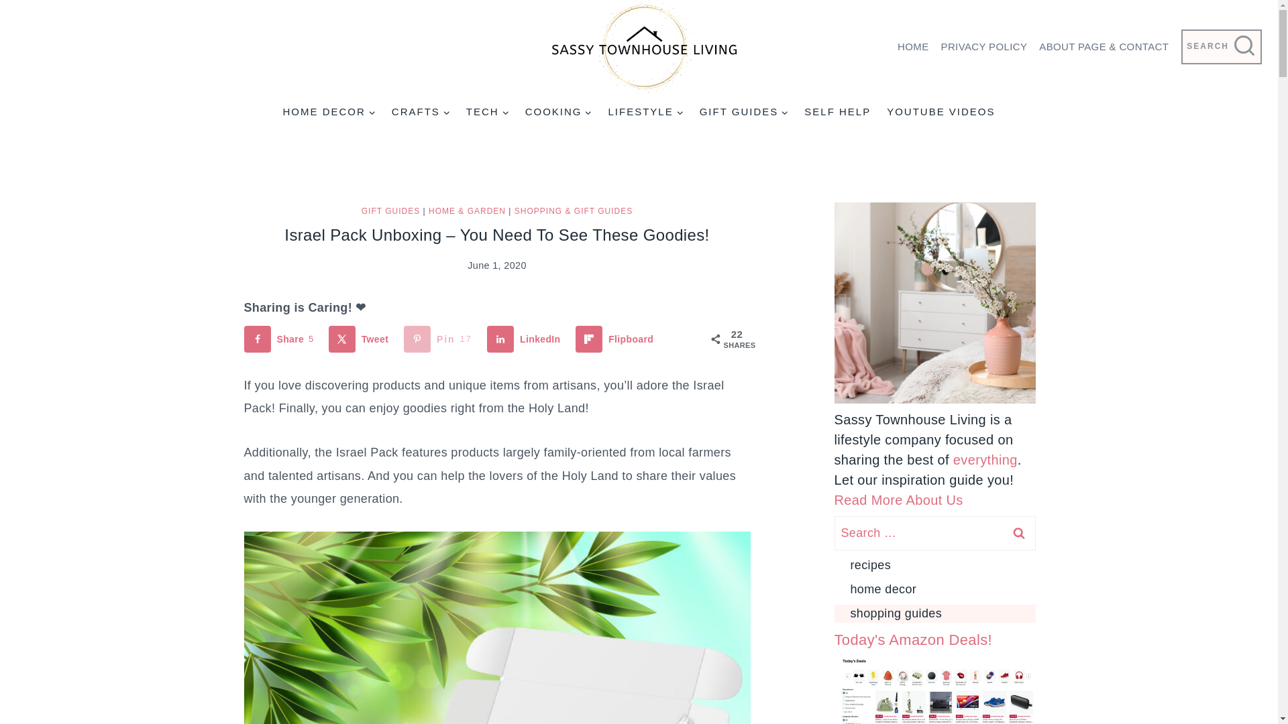 This screenshot has height=724, width=1288. Describe the element at coordinates (282, 339) in the screenshot. I see `Share on Facebook` at that location.